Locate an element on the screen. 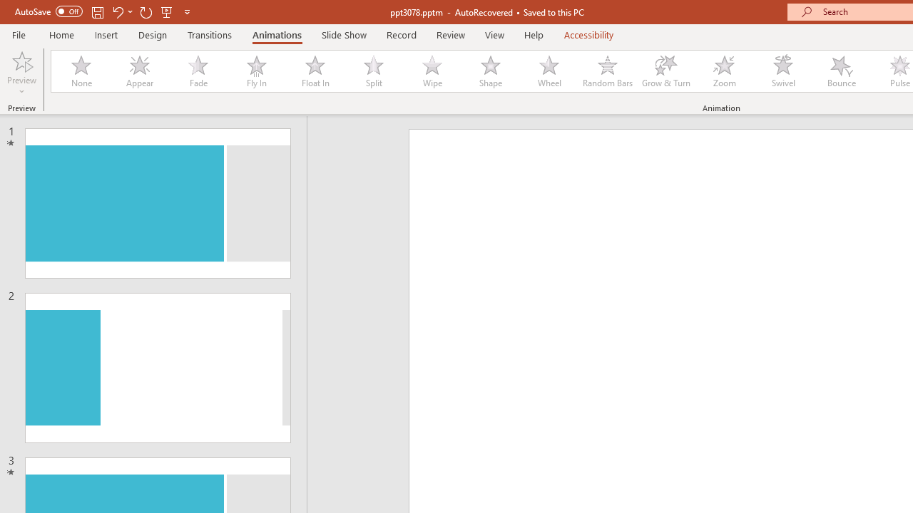 The image size is (913, 513). Shape is located at coordinates (491, 71).